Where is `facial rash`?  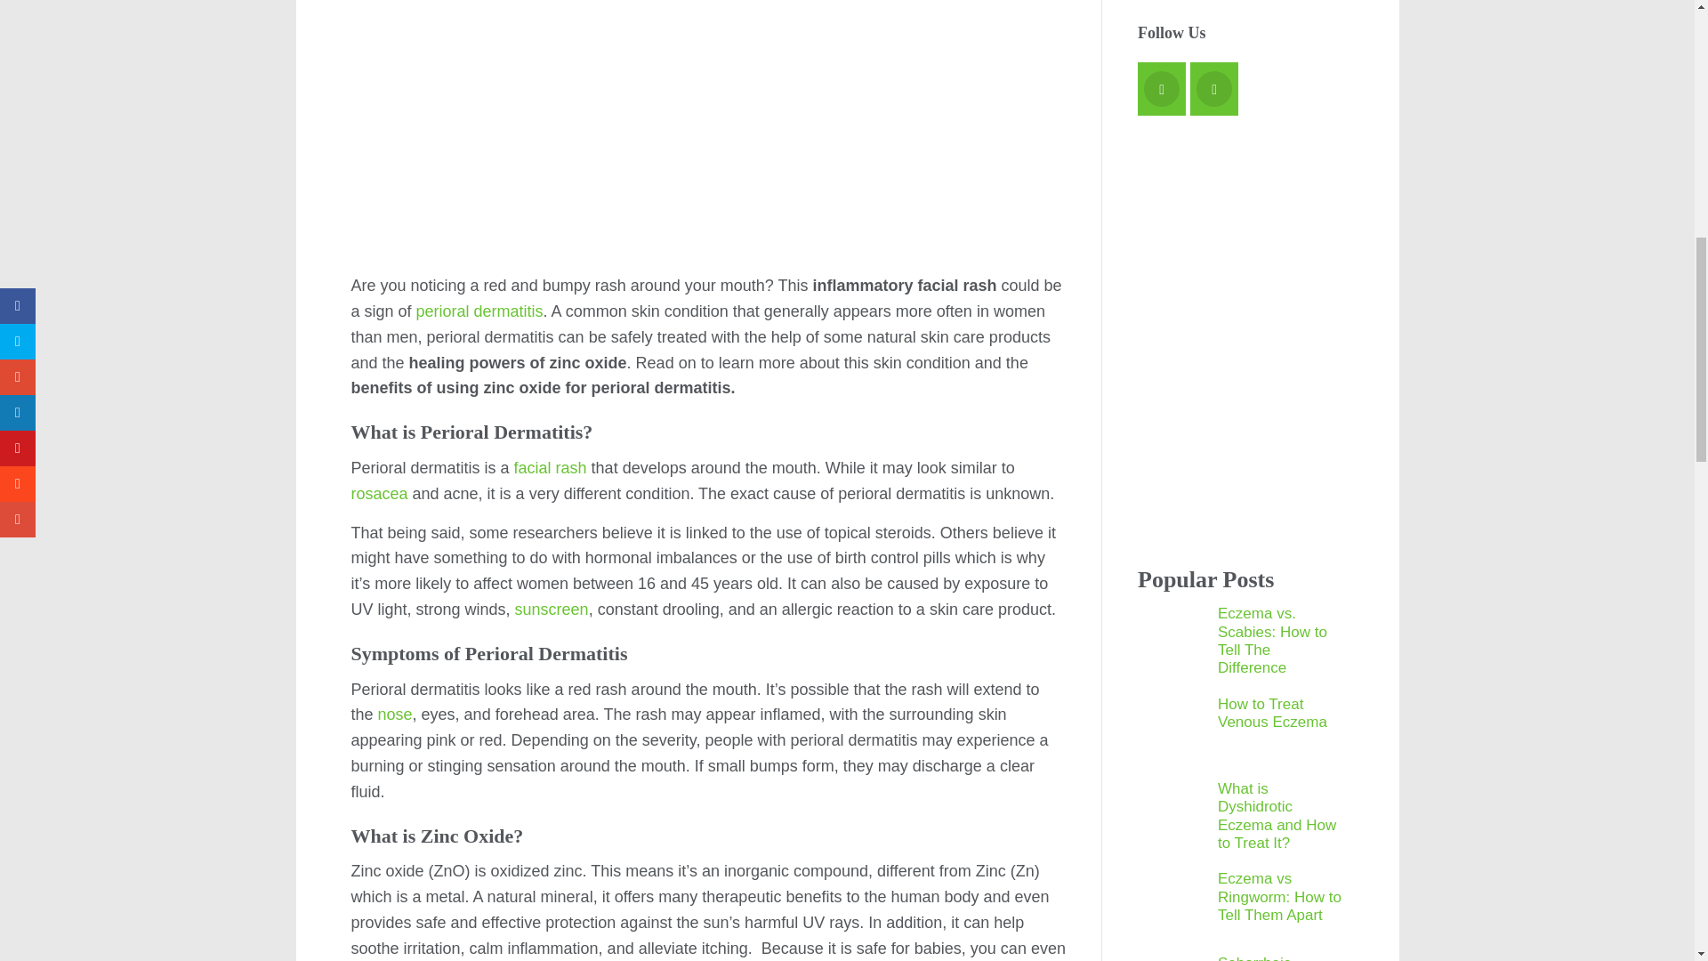 facial rash is located at coordinates (550, 468).